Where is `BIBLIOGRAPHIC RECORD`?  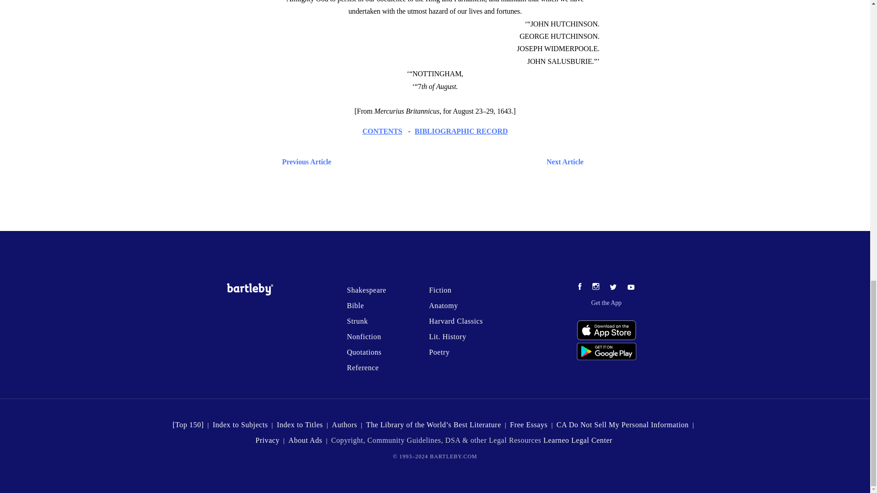 BIBLIOGRAPHIC RECORD is located at coordinates (461, 131).